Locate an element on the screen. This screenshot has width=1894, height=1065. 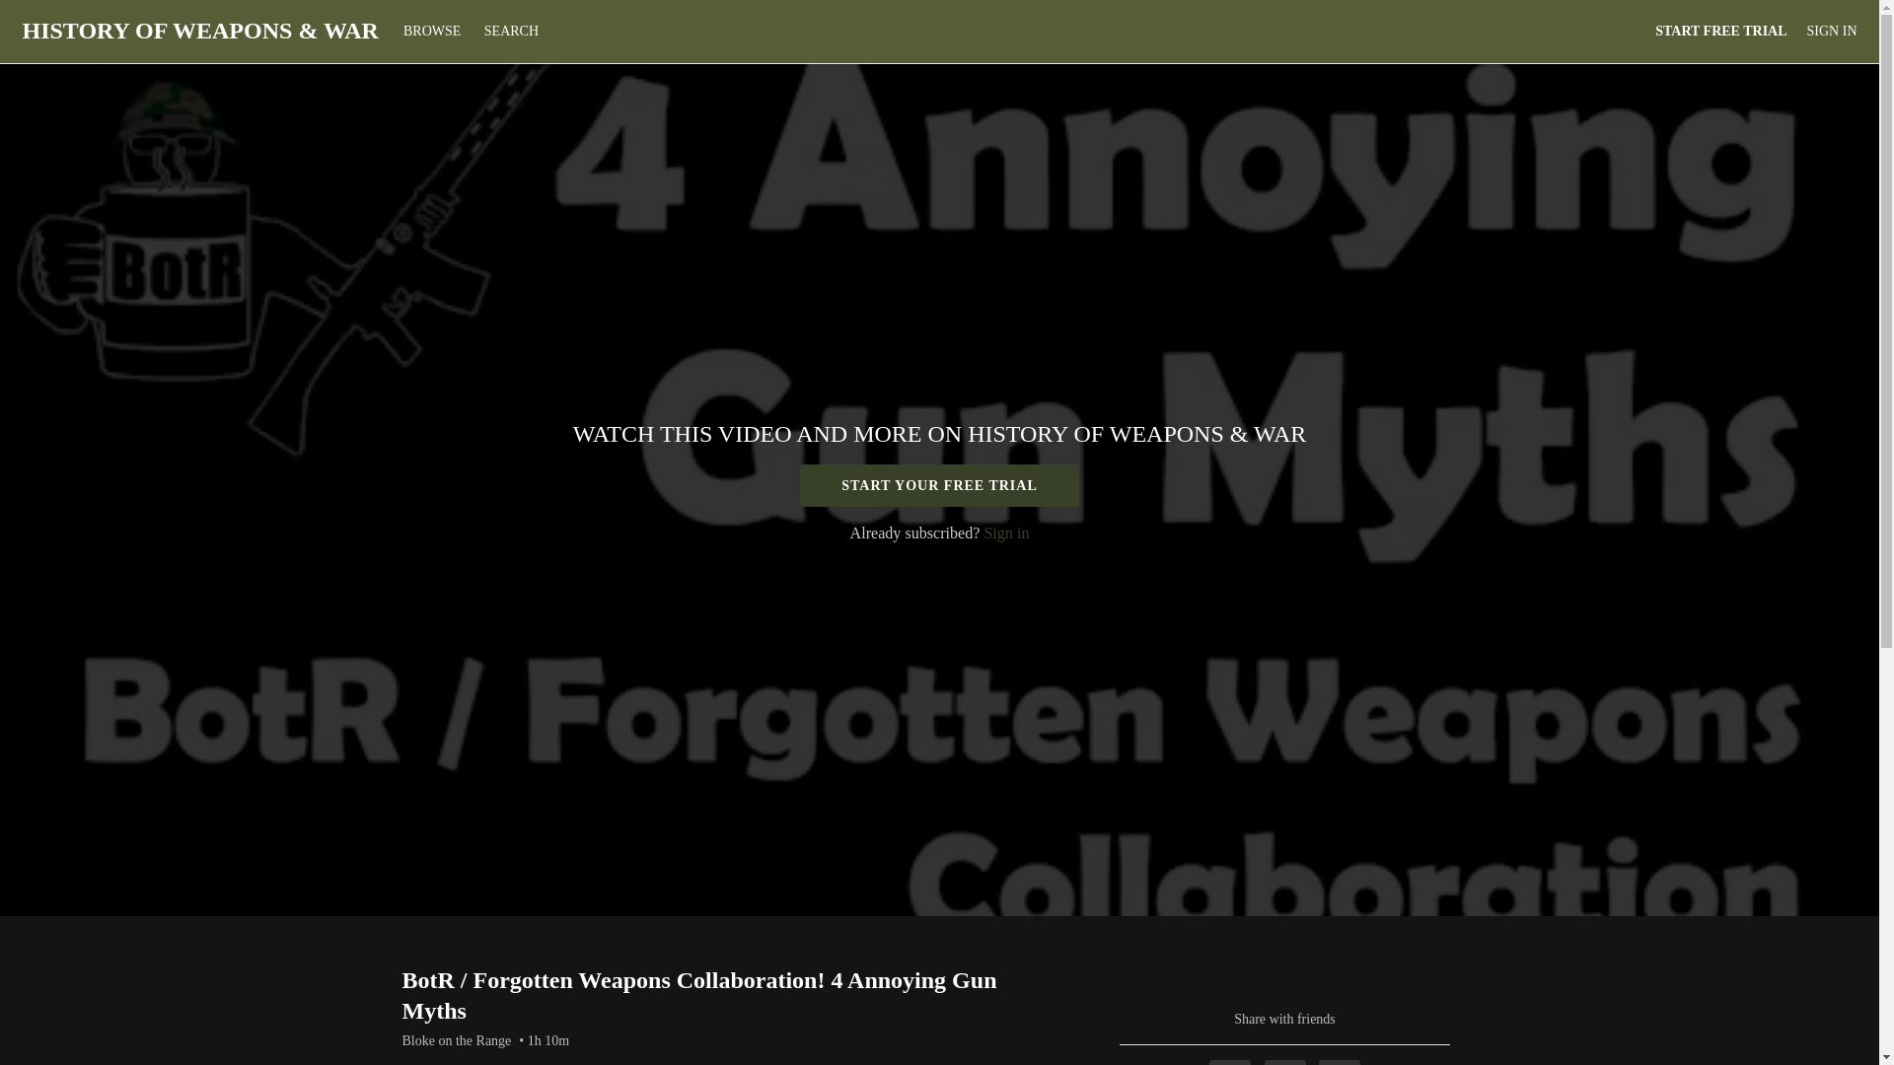
Facebook is located at coordinates (1229, 1062).